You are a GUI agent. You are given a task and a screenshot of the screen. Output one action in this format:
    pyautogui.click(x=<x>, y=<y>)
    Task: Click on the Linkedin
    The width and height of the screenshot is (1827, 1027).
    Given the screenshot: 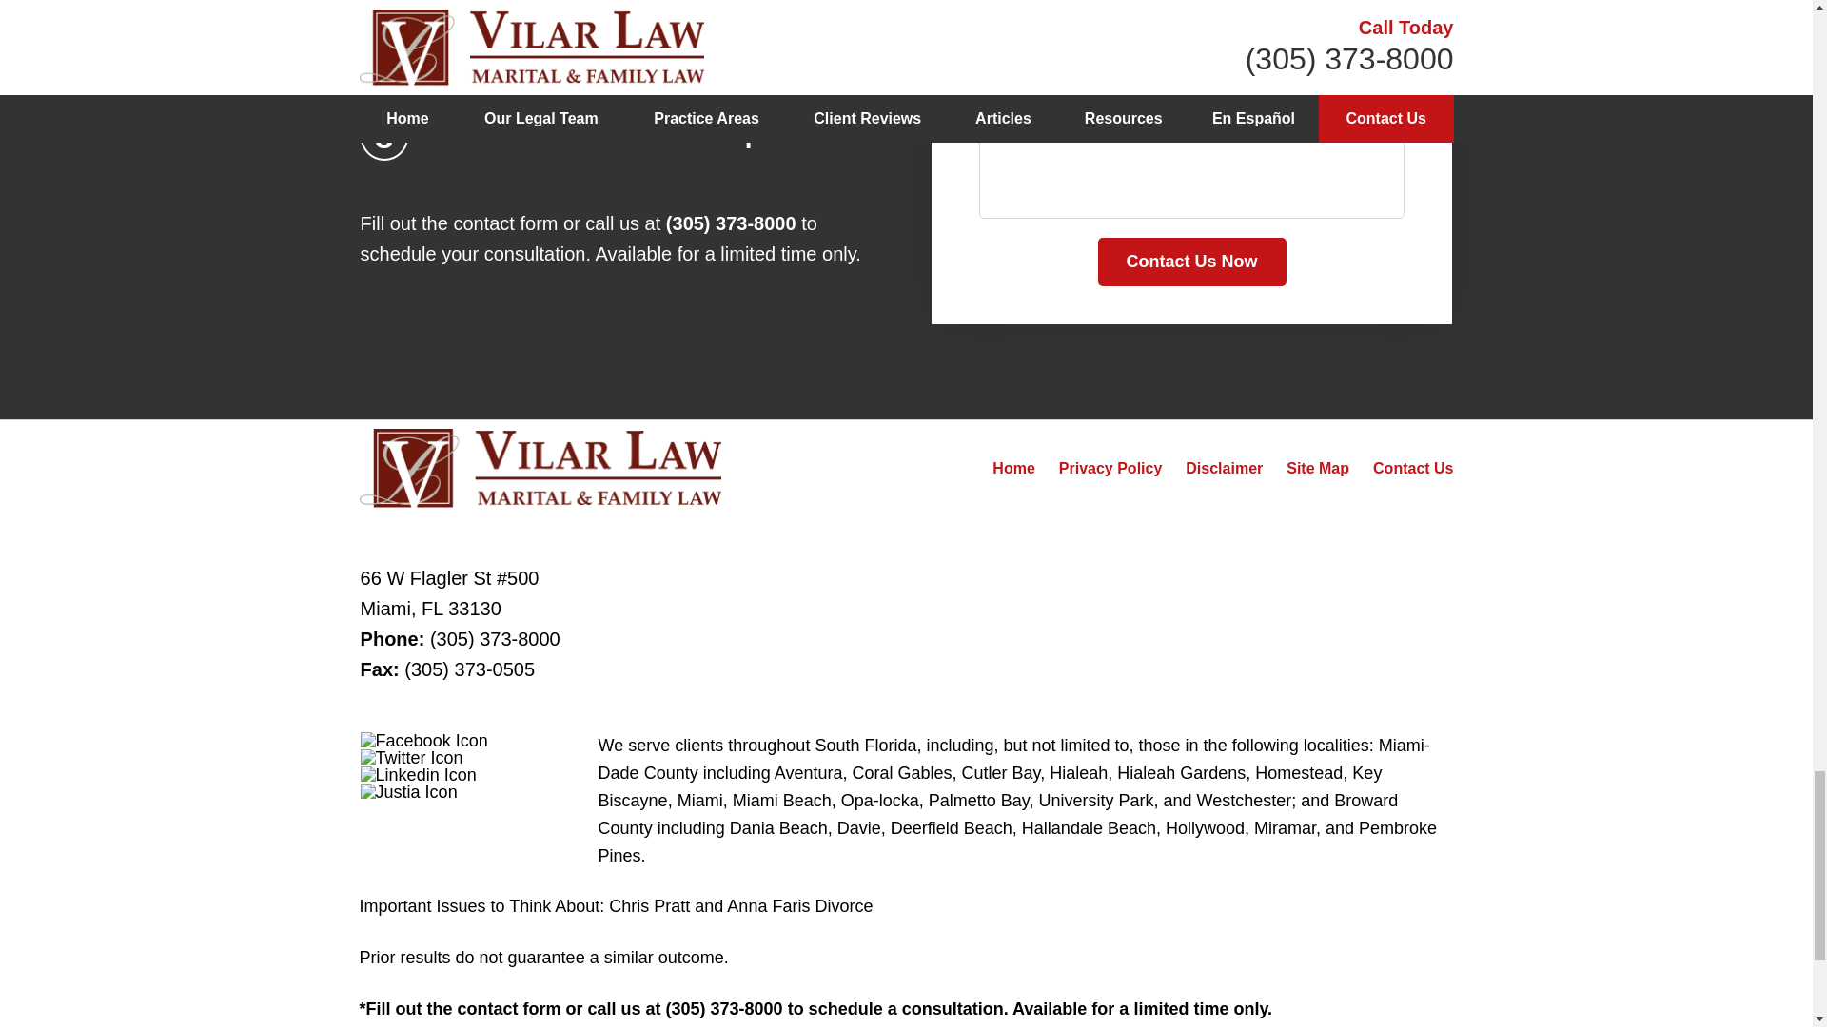 What is the action you would take?
    pyautogui.click(x=419, y=774)
    